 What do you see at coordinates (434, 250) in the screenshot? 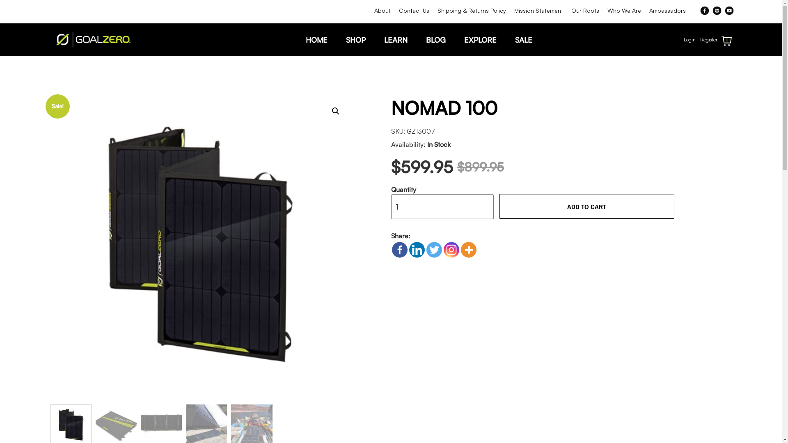
I see `Twitter` at bounding box center [434, 250].